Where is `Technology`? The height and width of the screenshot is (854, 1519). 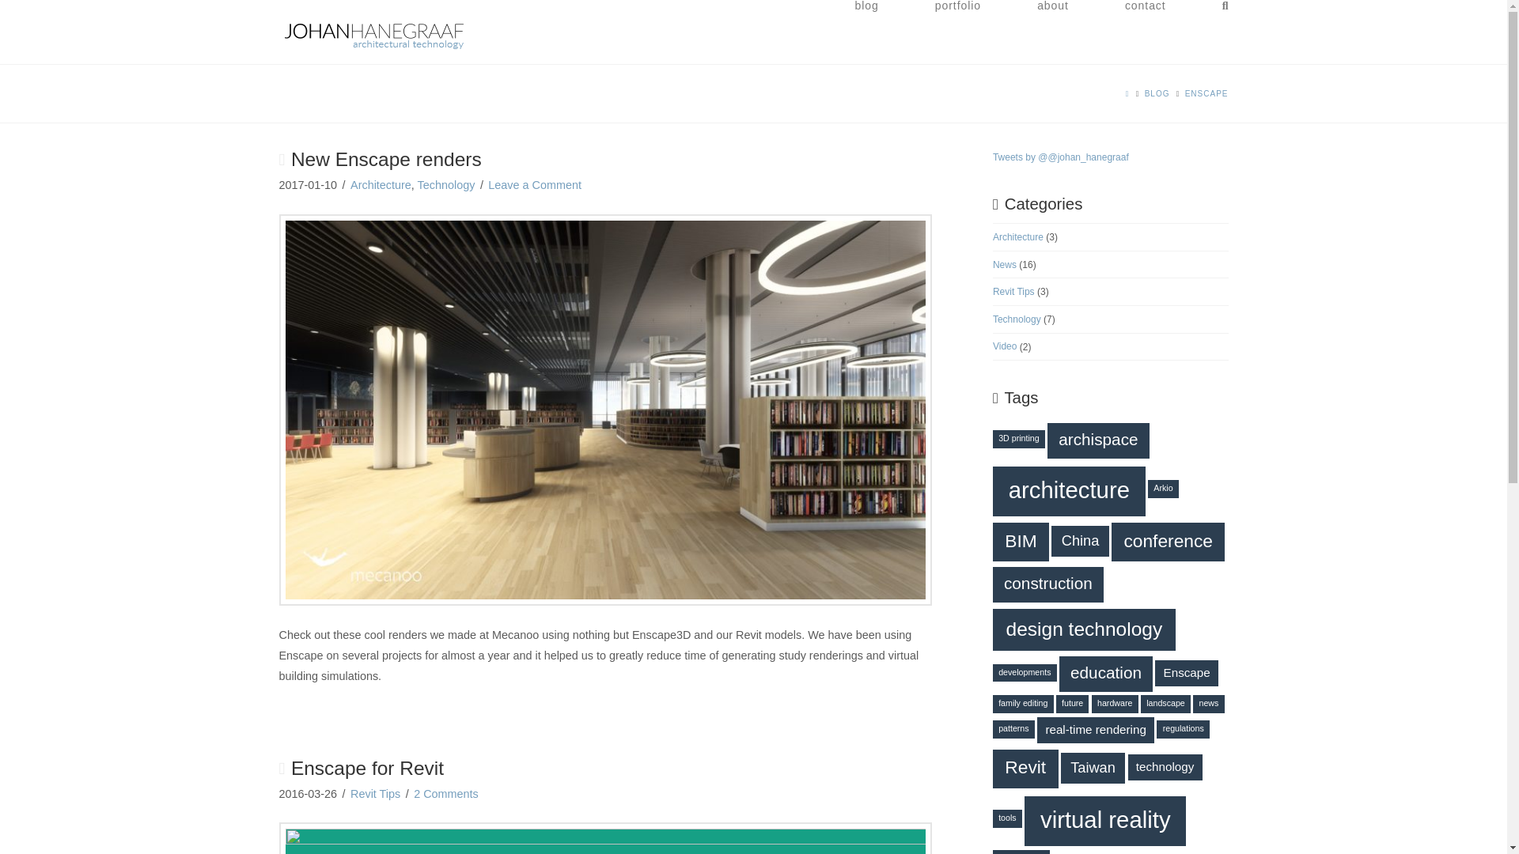 Technology is located at coordinates (446, 184).